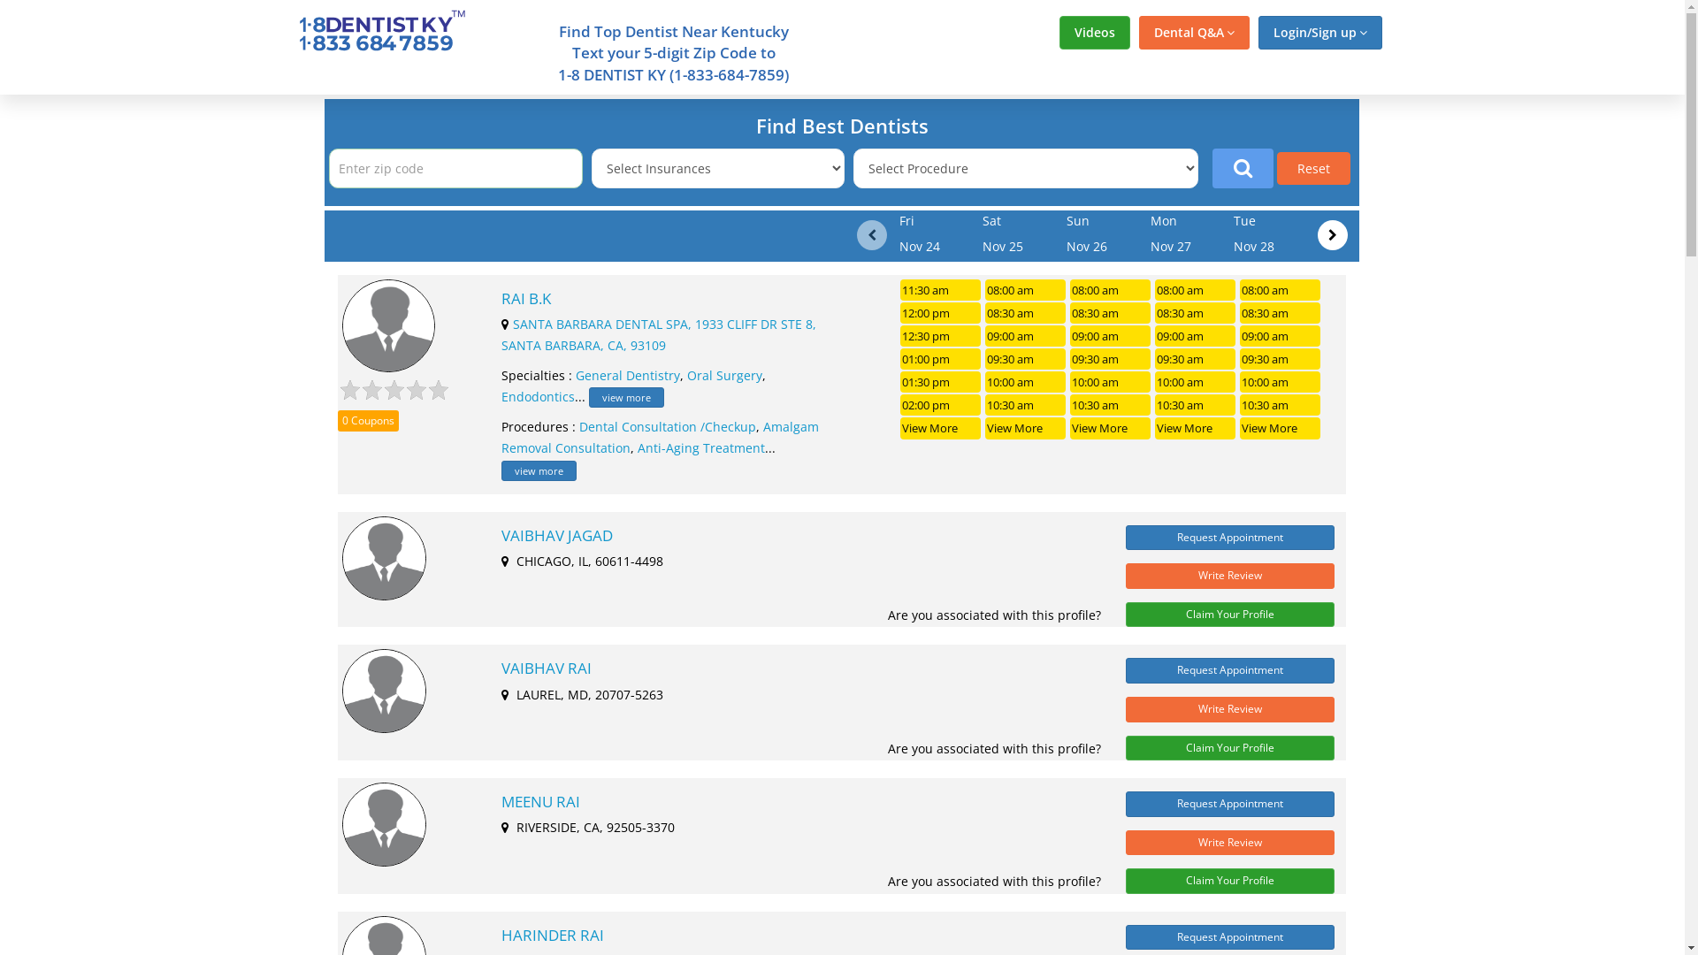 Image resolution: width=1698 pixels, height=955 pixels. What do you see at coordinates (1230, 805) in the screenshot?
I see `Request Appointment` at bounding box center [1230, 805].